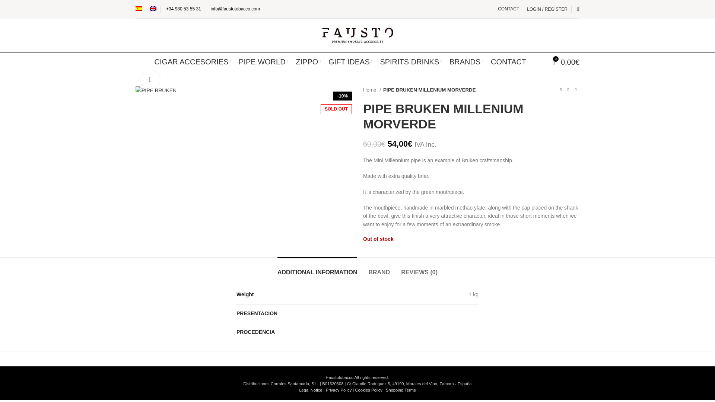 The height and width of the screenshot is (402, 715). Describe the element at coordinates (508, 9) in the screenshot. I see `CONTACT` at that location.